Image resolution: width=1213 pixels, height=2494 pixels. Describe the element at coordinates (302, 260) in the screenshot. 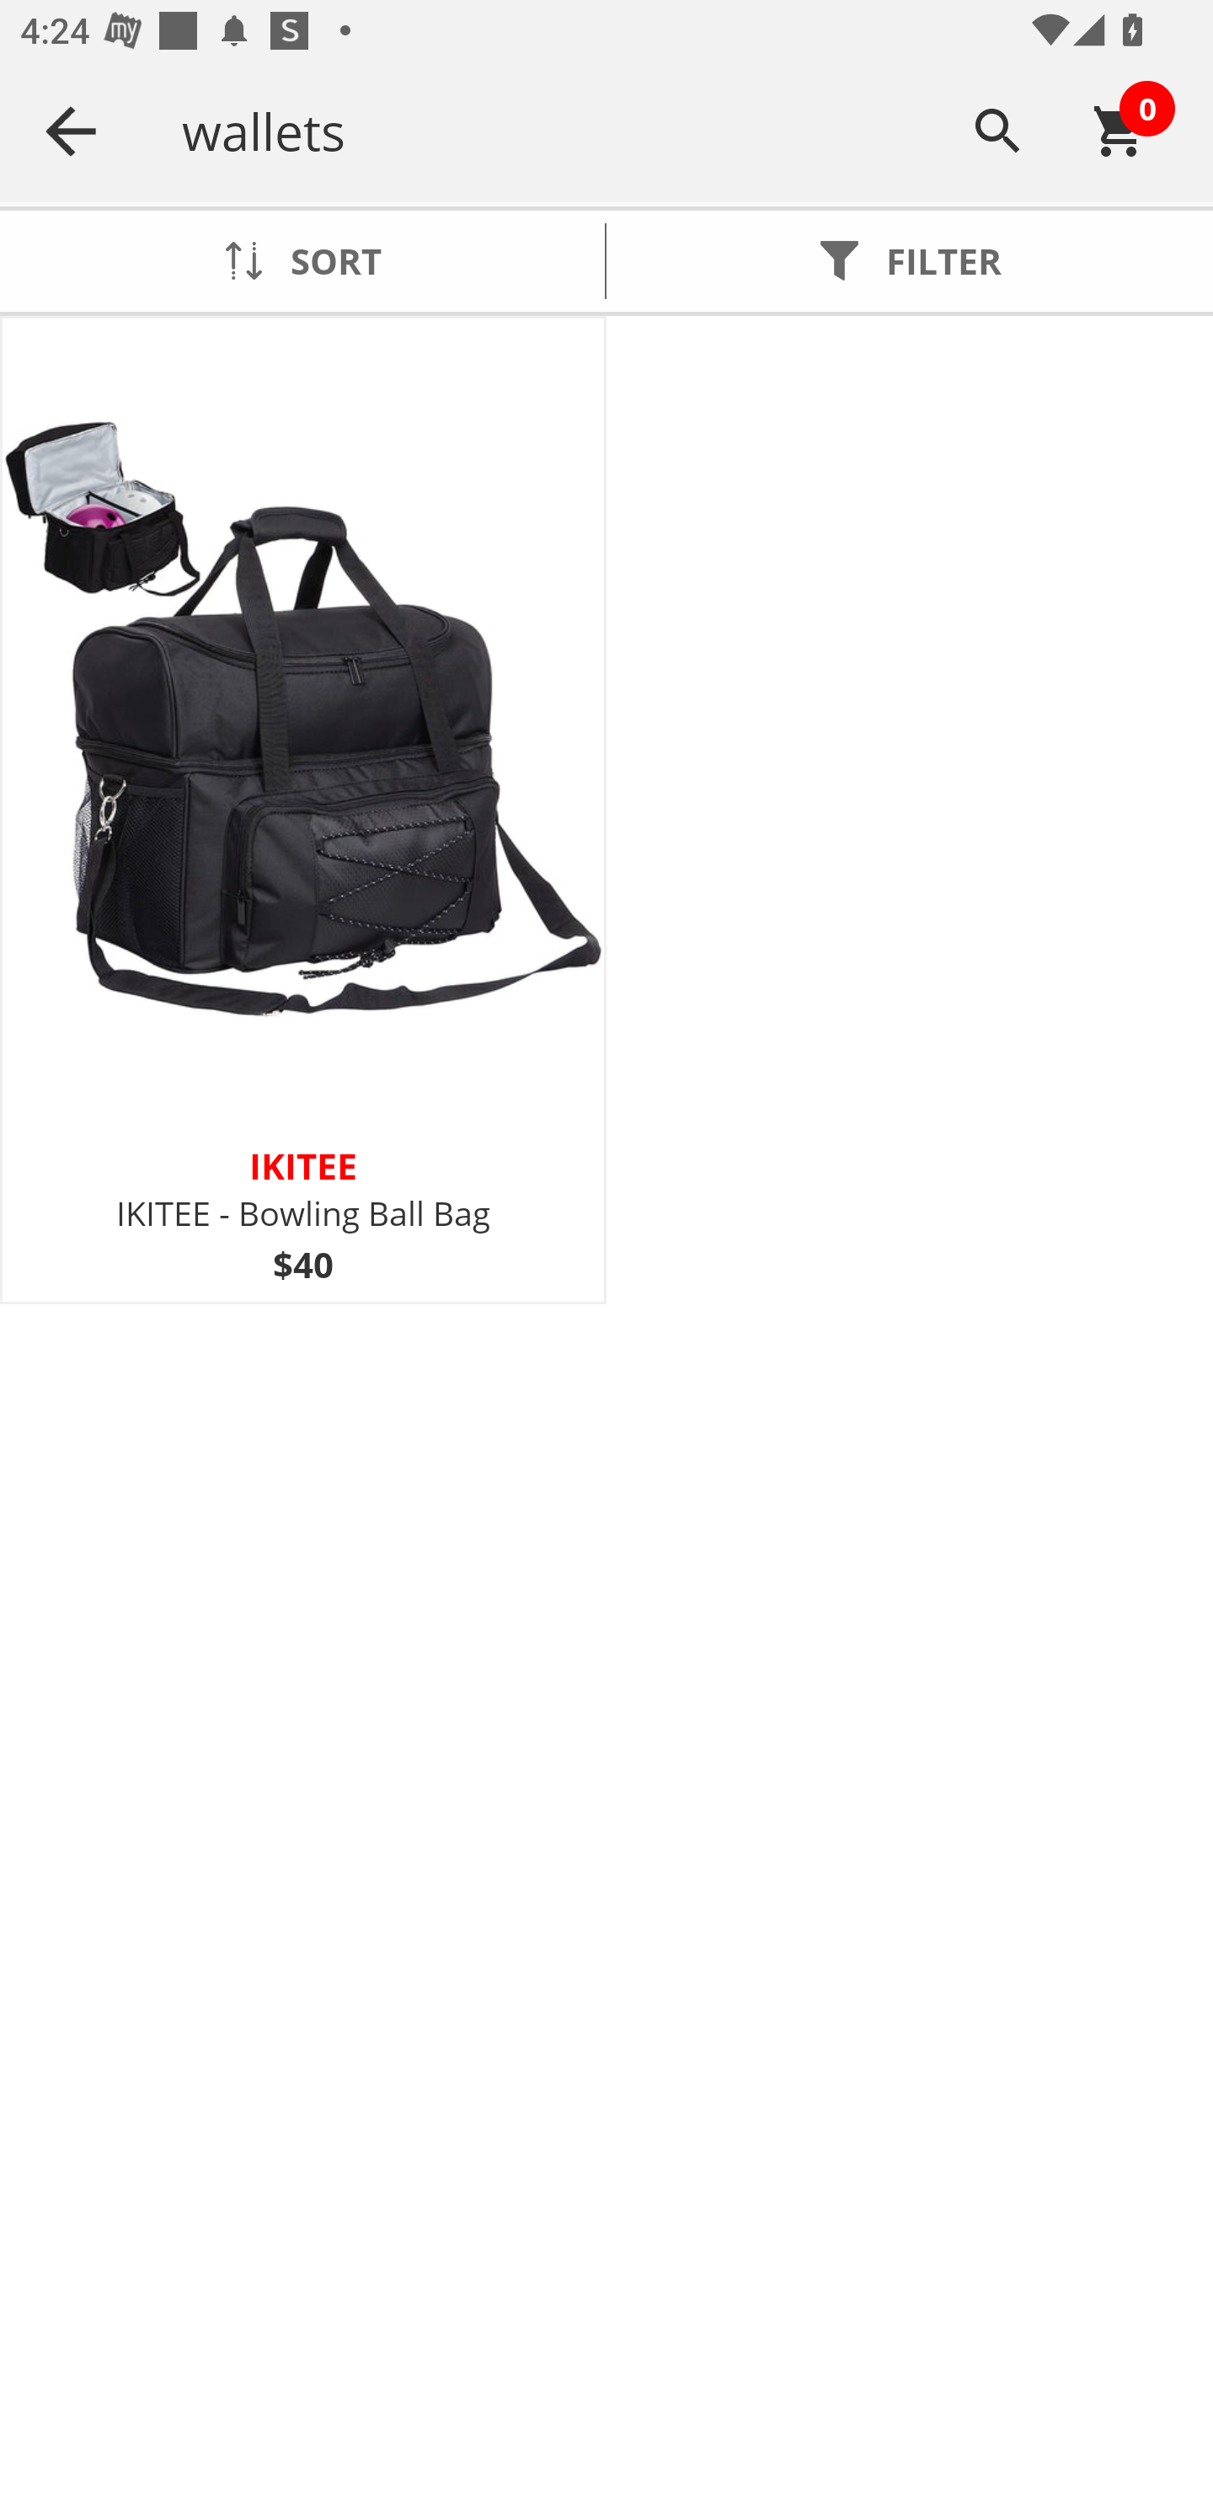

I see `SORT` at that location.